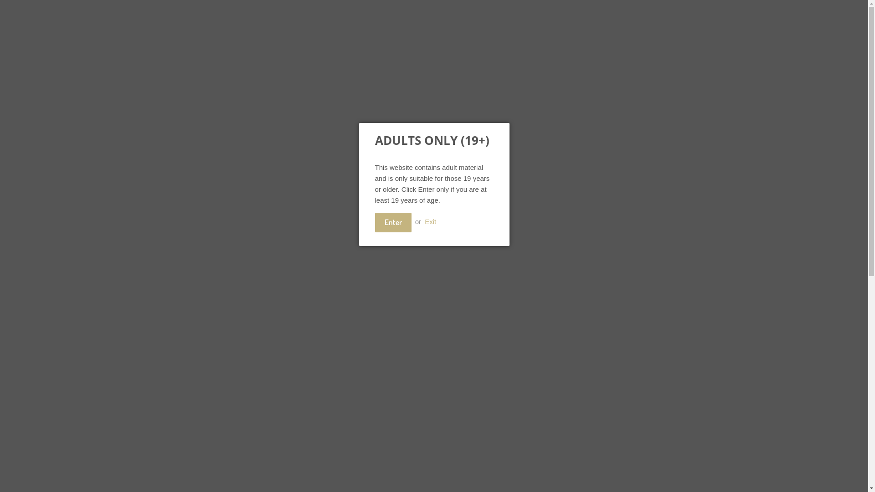 The image size is (875, 492). I want to click on Search, so click(612, 55).